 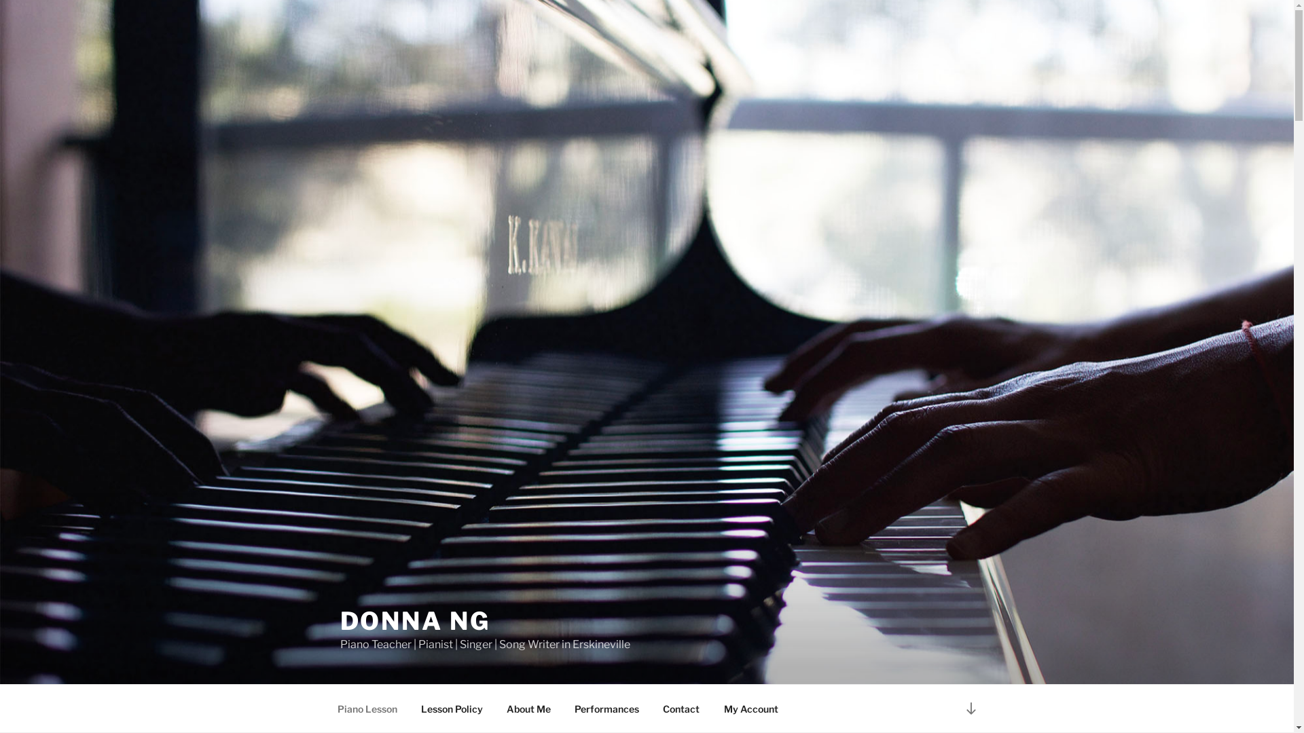 I want to click on Contact, so click(x=681, y=709).